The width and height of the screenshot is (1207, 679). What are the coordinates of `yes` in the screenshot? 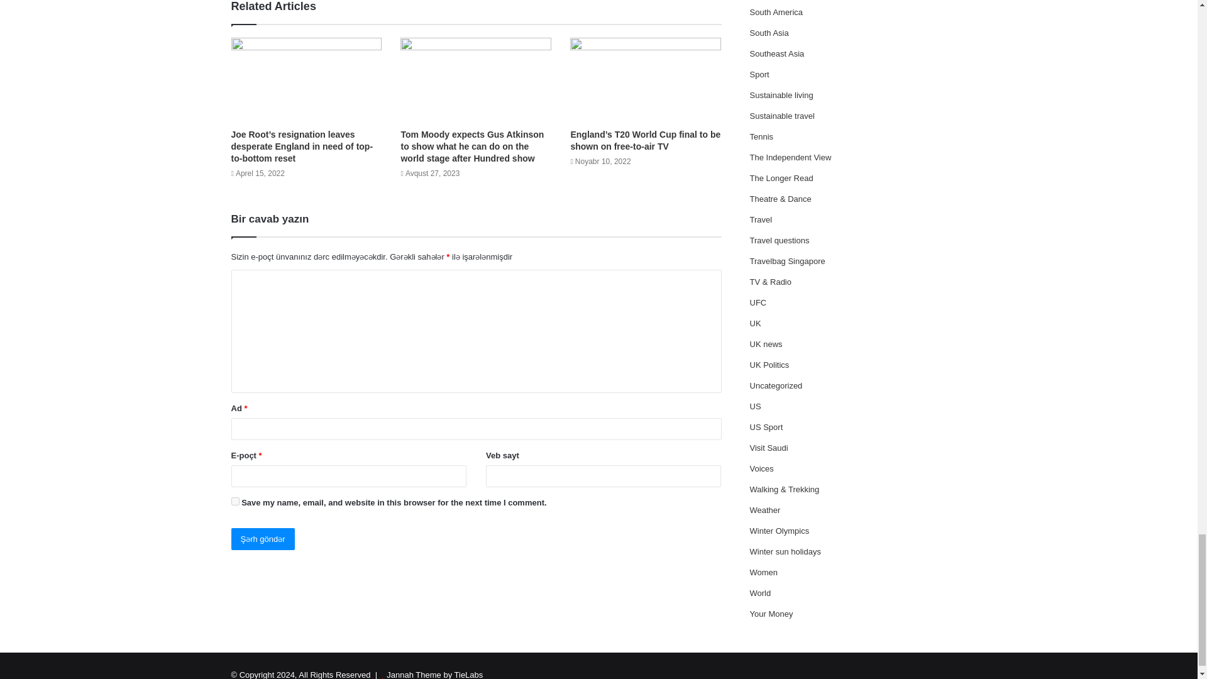 It's located at (235, 500).